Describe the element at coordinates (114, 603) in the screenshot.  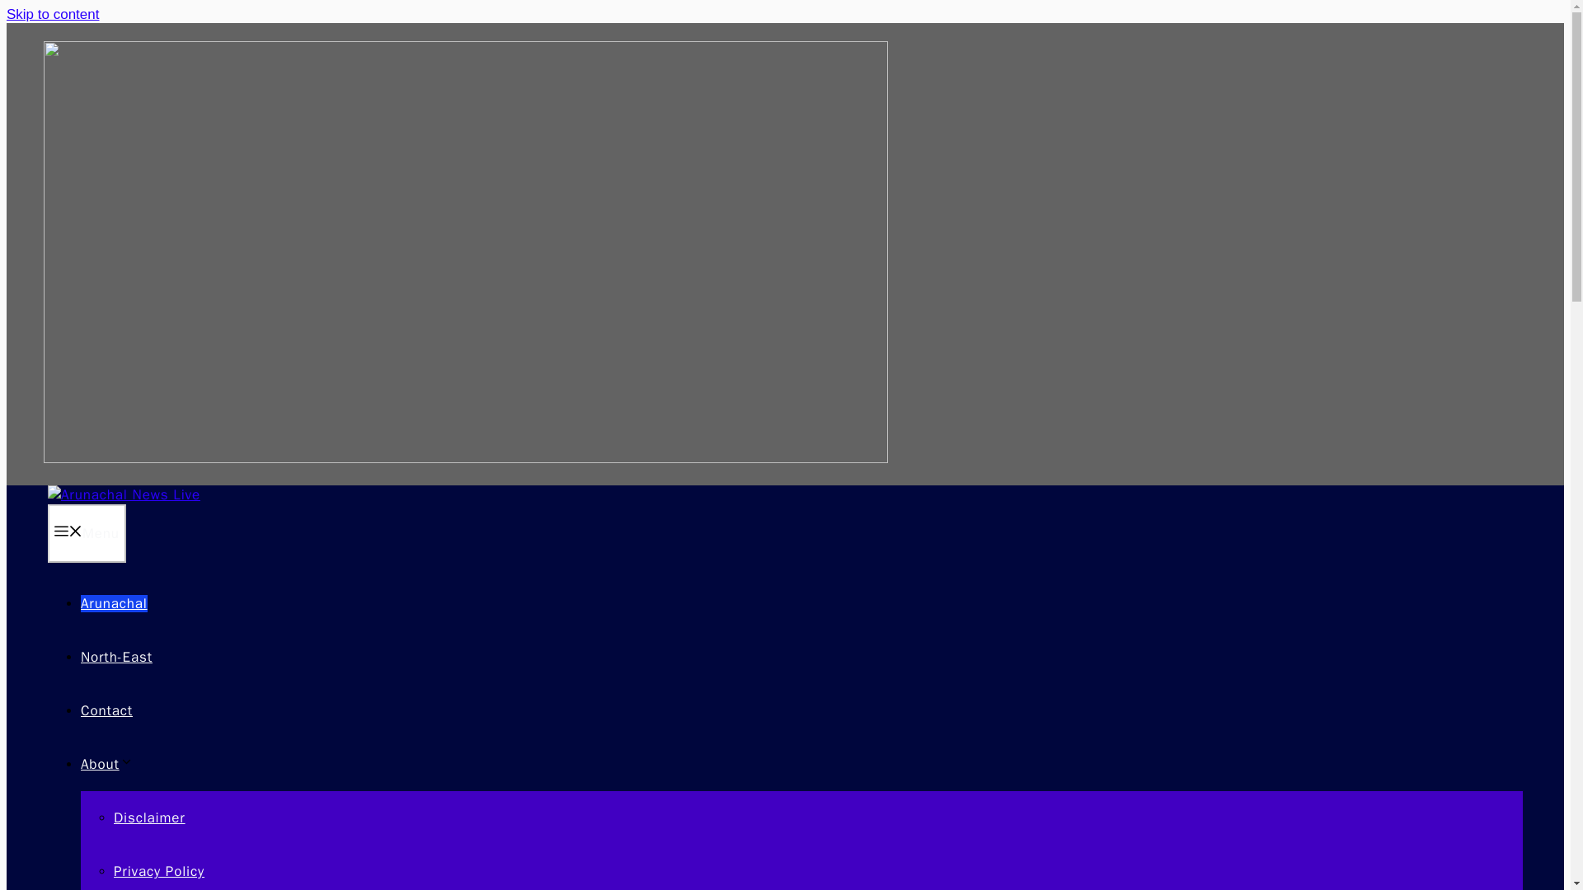
I see `Arunachal` at that location.